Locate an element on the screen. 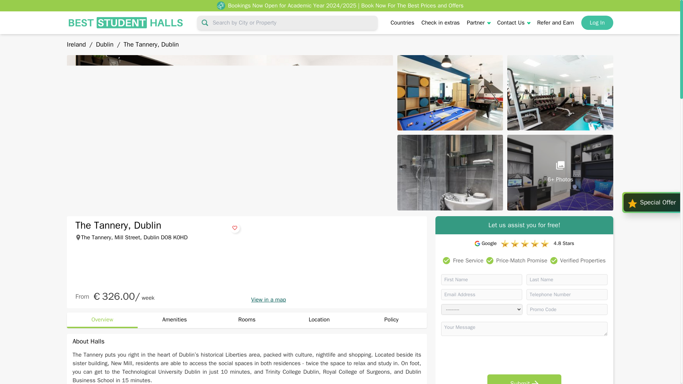  Policy is located at coordinates (391, 320).